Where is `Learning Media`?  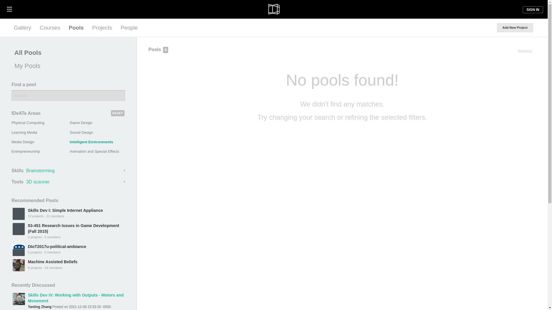
Learning Media is located at coordinates (24, 132).